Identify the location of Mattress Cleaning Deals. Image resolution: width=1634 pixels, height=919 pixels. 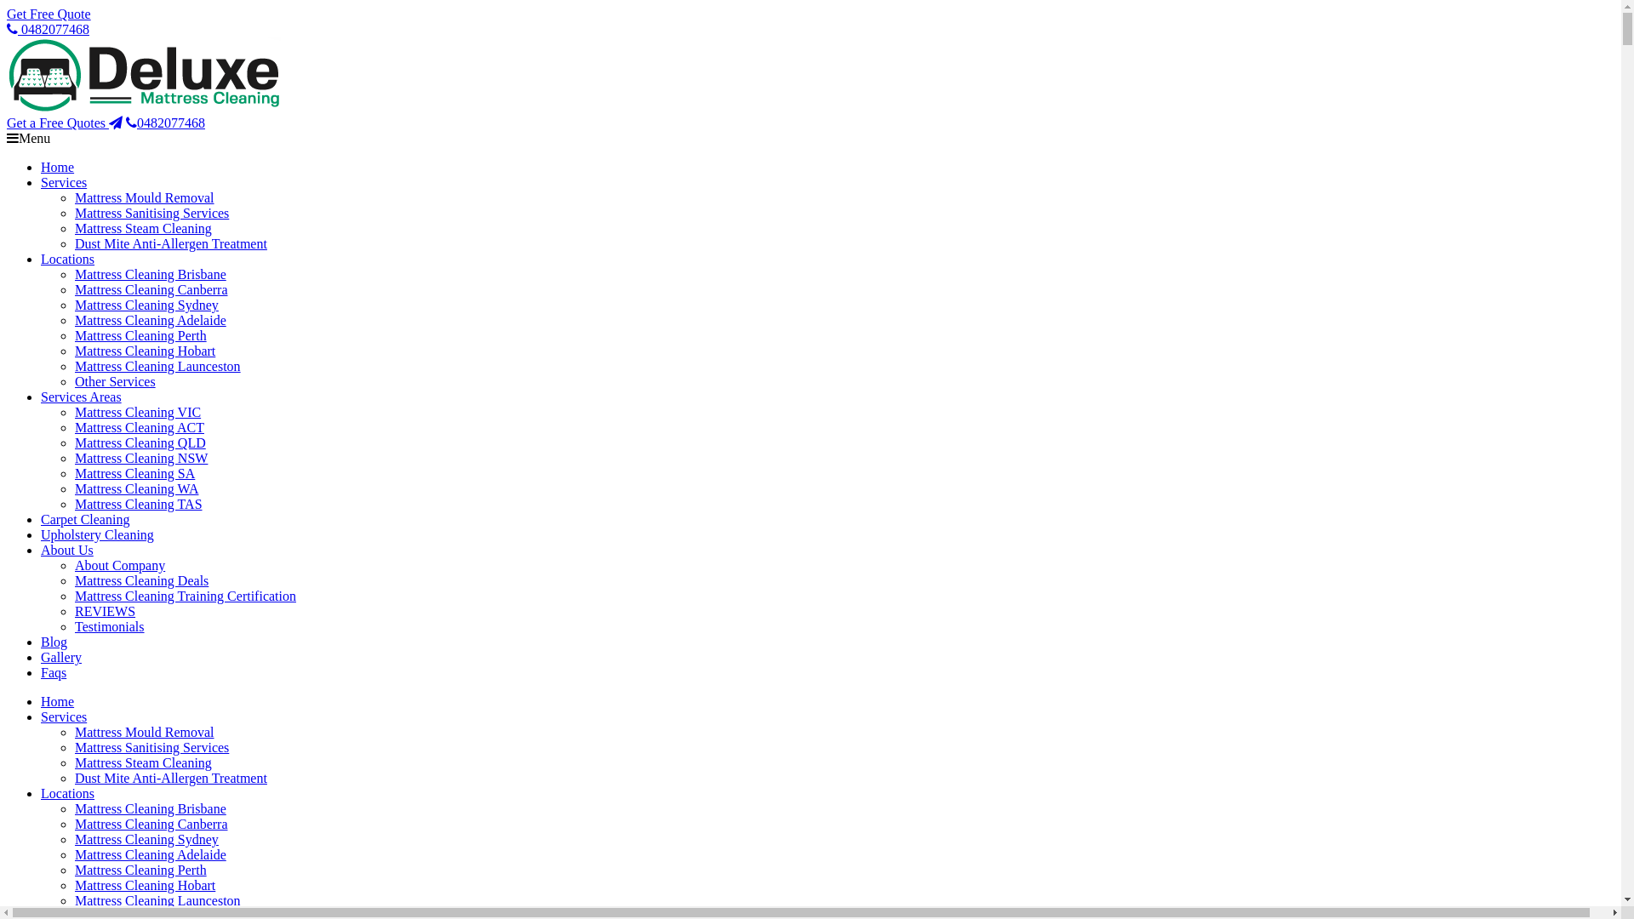
(141, 580).